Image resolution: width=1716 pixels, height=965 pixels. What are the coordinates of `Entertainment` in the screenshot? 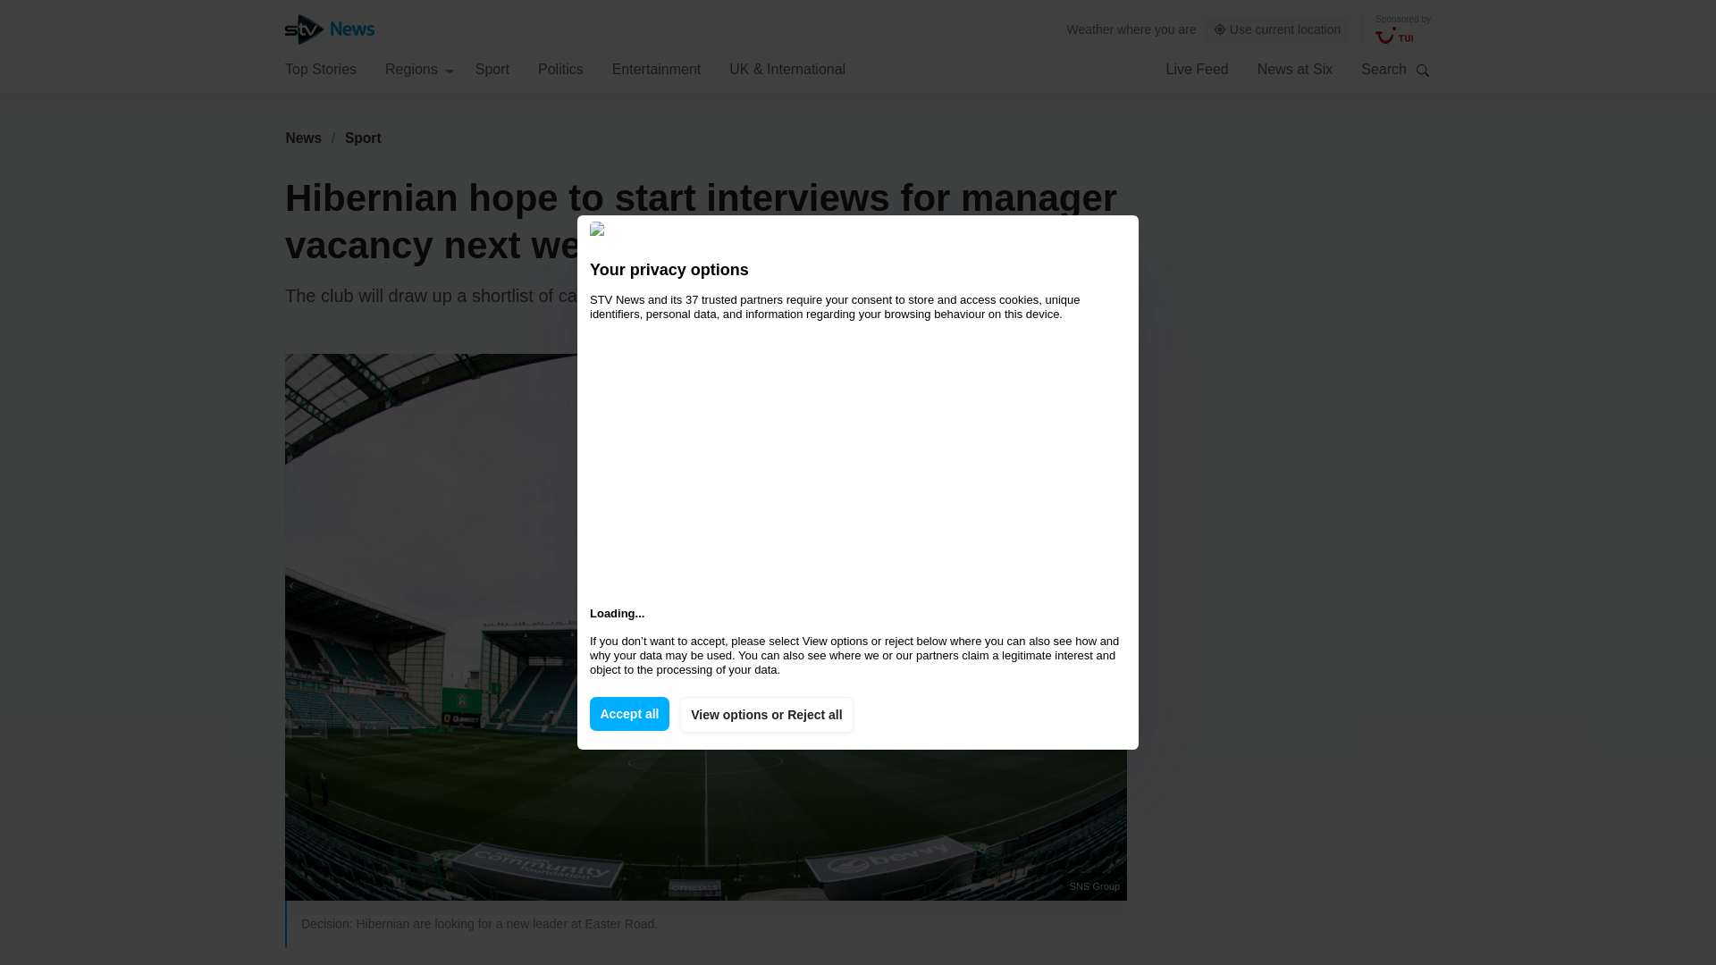 It's located at (657, 68).